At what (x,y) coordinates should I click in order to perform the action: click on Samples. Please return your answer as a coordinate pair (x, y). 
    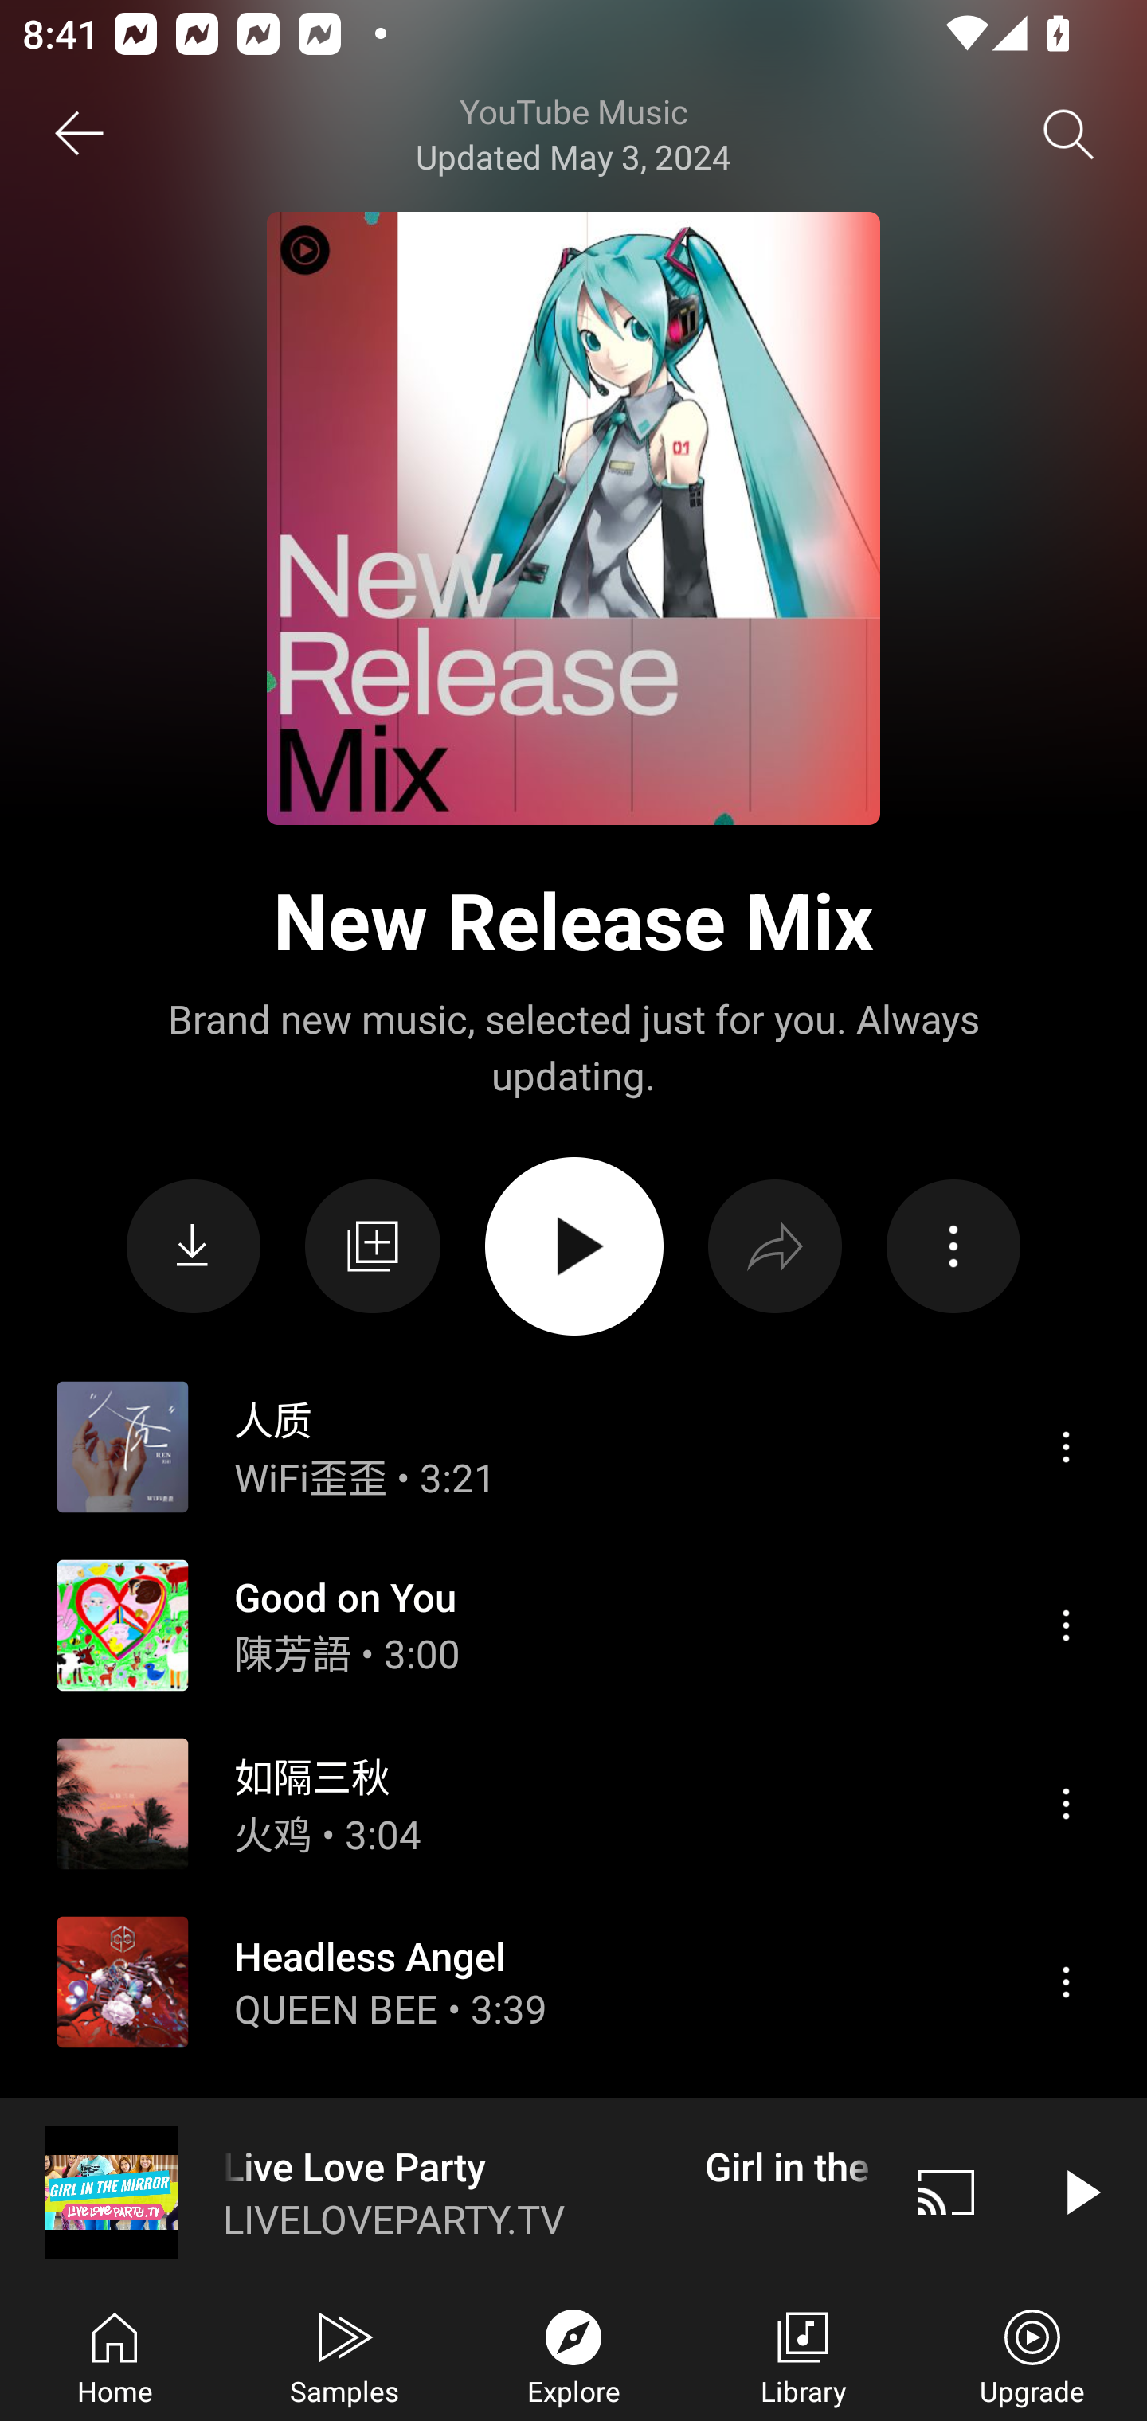
    Looking at the image, I should click on (344, 2354).